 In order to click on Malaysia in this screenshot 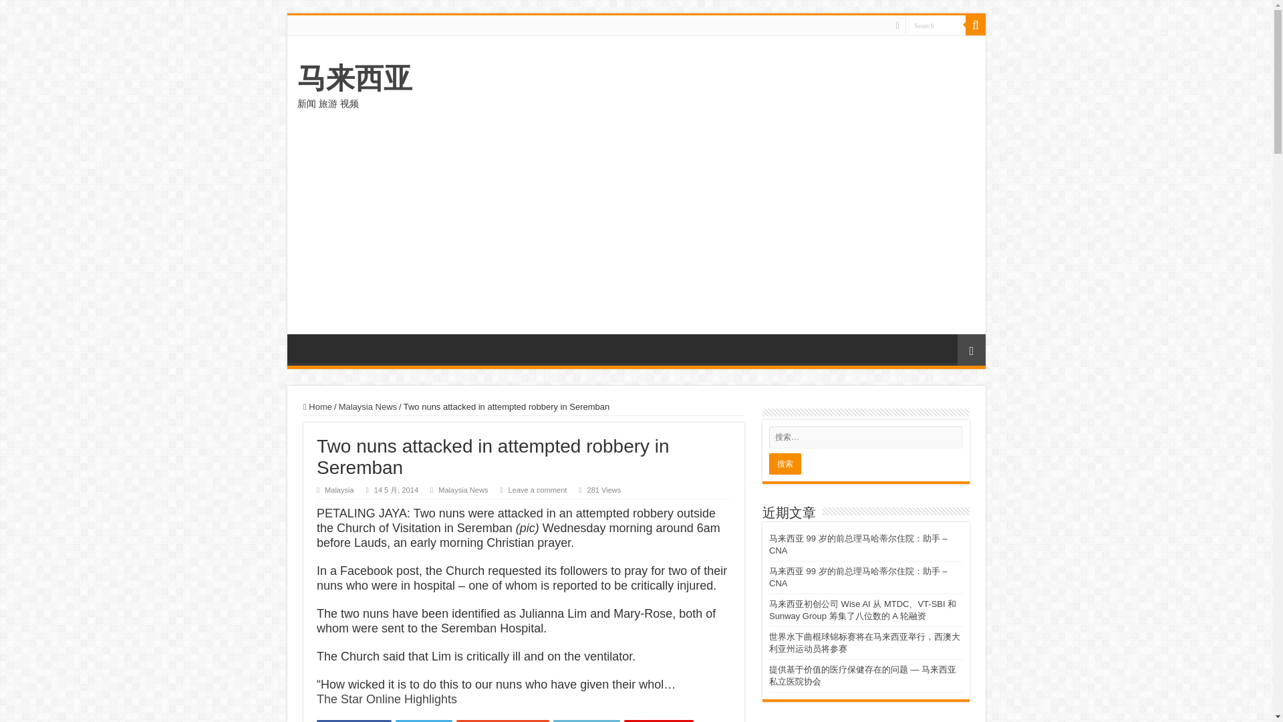, I will do `click(339, 489)`.